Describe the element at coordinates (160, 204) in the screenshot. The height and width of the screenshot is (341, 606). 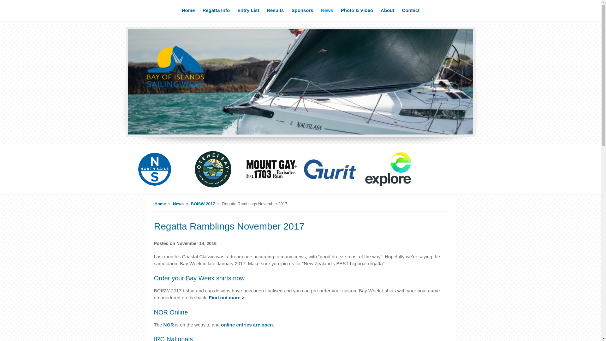
I see `Go to Bay of Islands Sailing Week.` at that location.